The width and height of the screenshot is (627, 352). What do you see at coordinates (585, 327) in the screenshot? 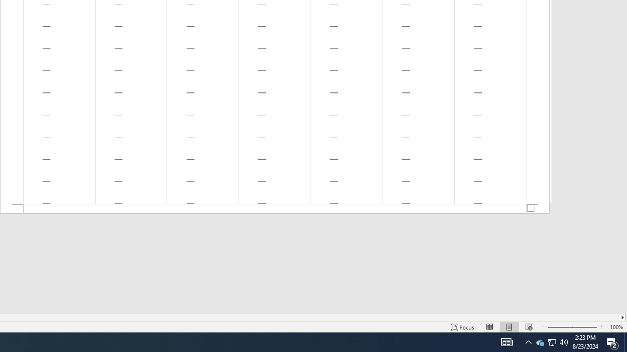
I see `Zoom In` at bounding box center [585, 327].